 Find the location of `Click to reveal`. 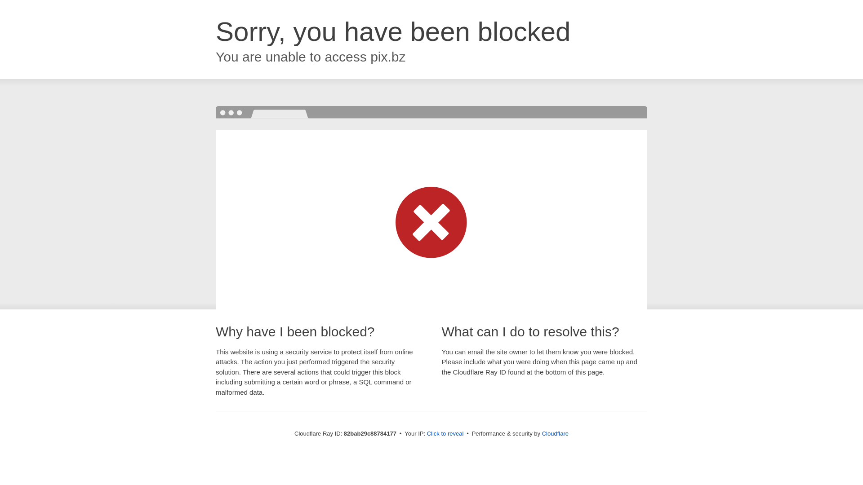

Click to reveal is located at coordinates (445, 434).